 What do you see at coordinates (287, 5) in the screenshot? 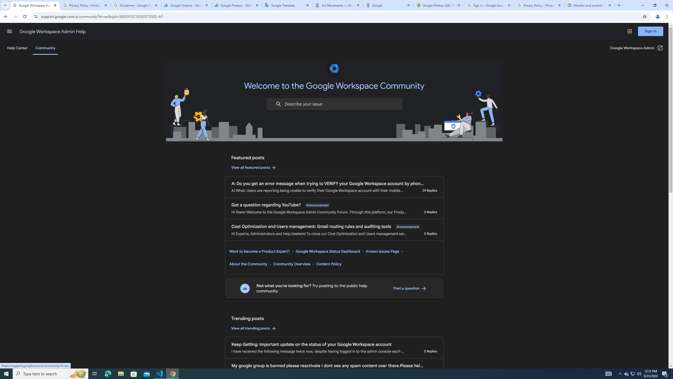
I see `Google Translate` at bounding box center [287, 5].